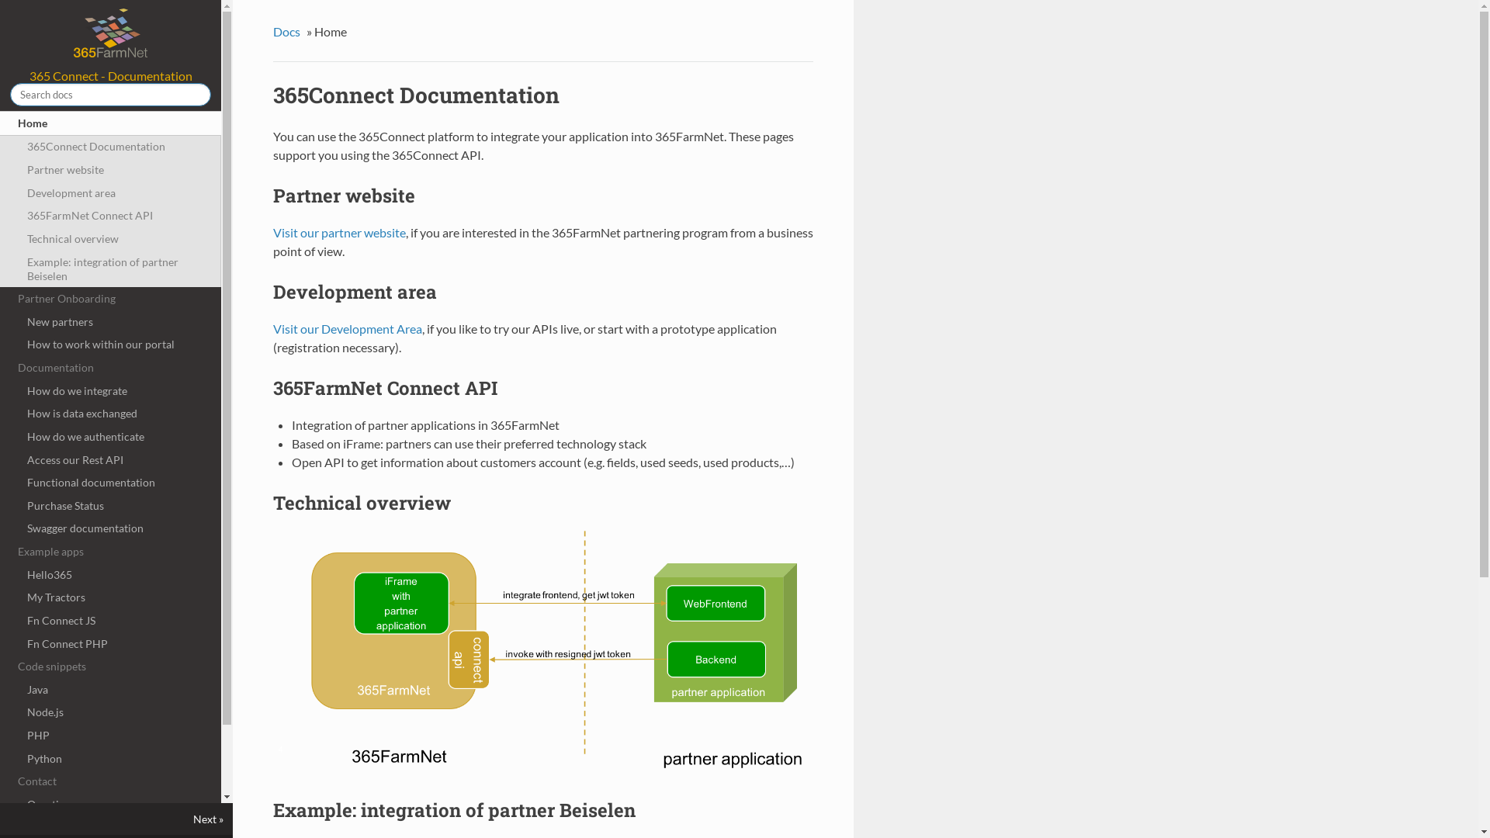  Describe the element at coordinates (110, 170) in the screenshot. I see `Partner website` at that location.